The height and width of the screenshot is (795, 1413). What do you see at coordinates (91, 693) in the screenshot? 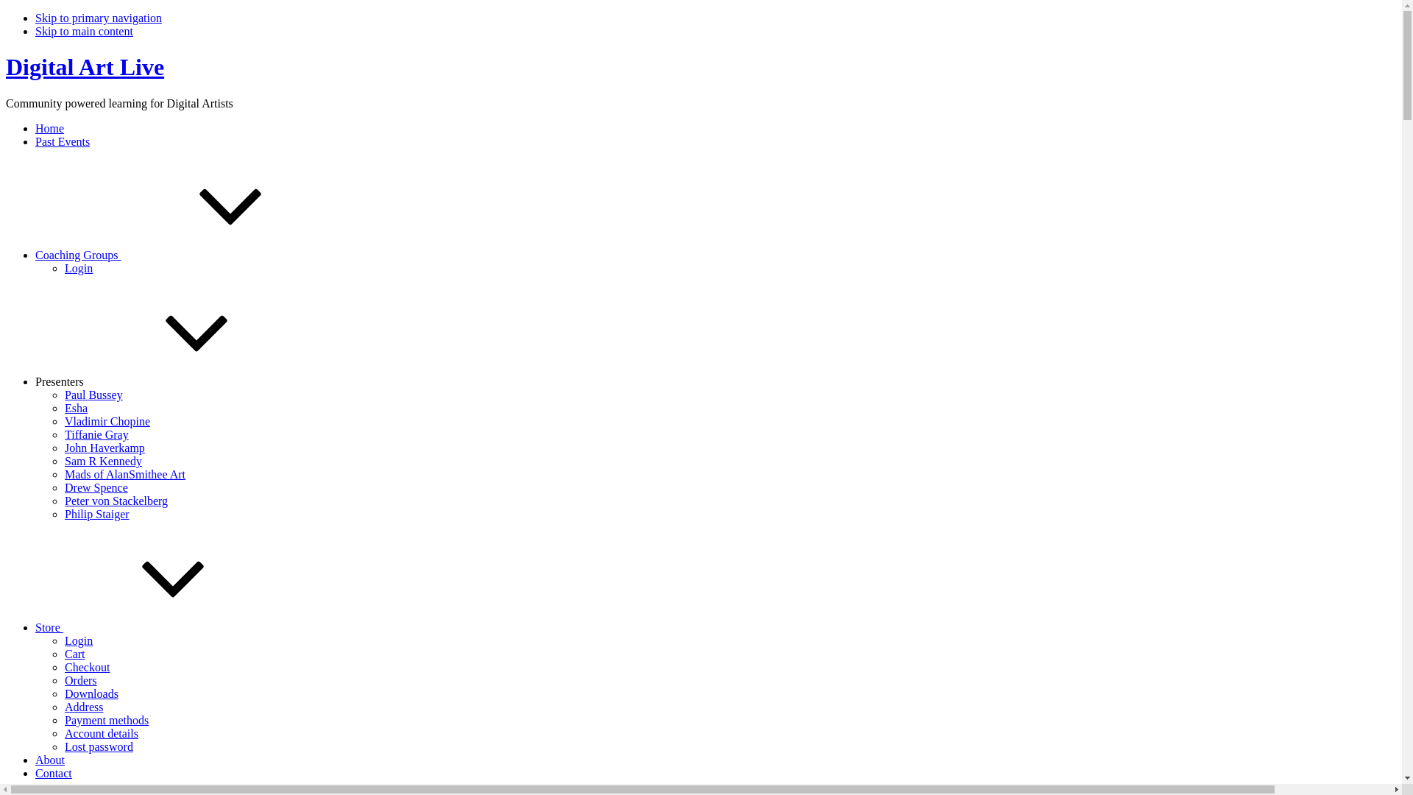
I see `Downloads` at bounding box center [91, 693].